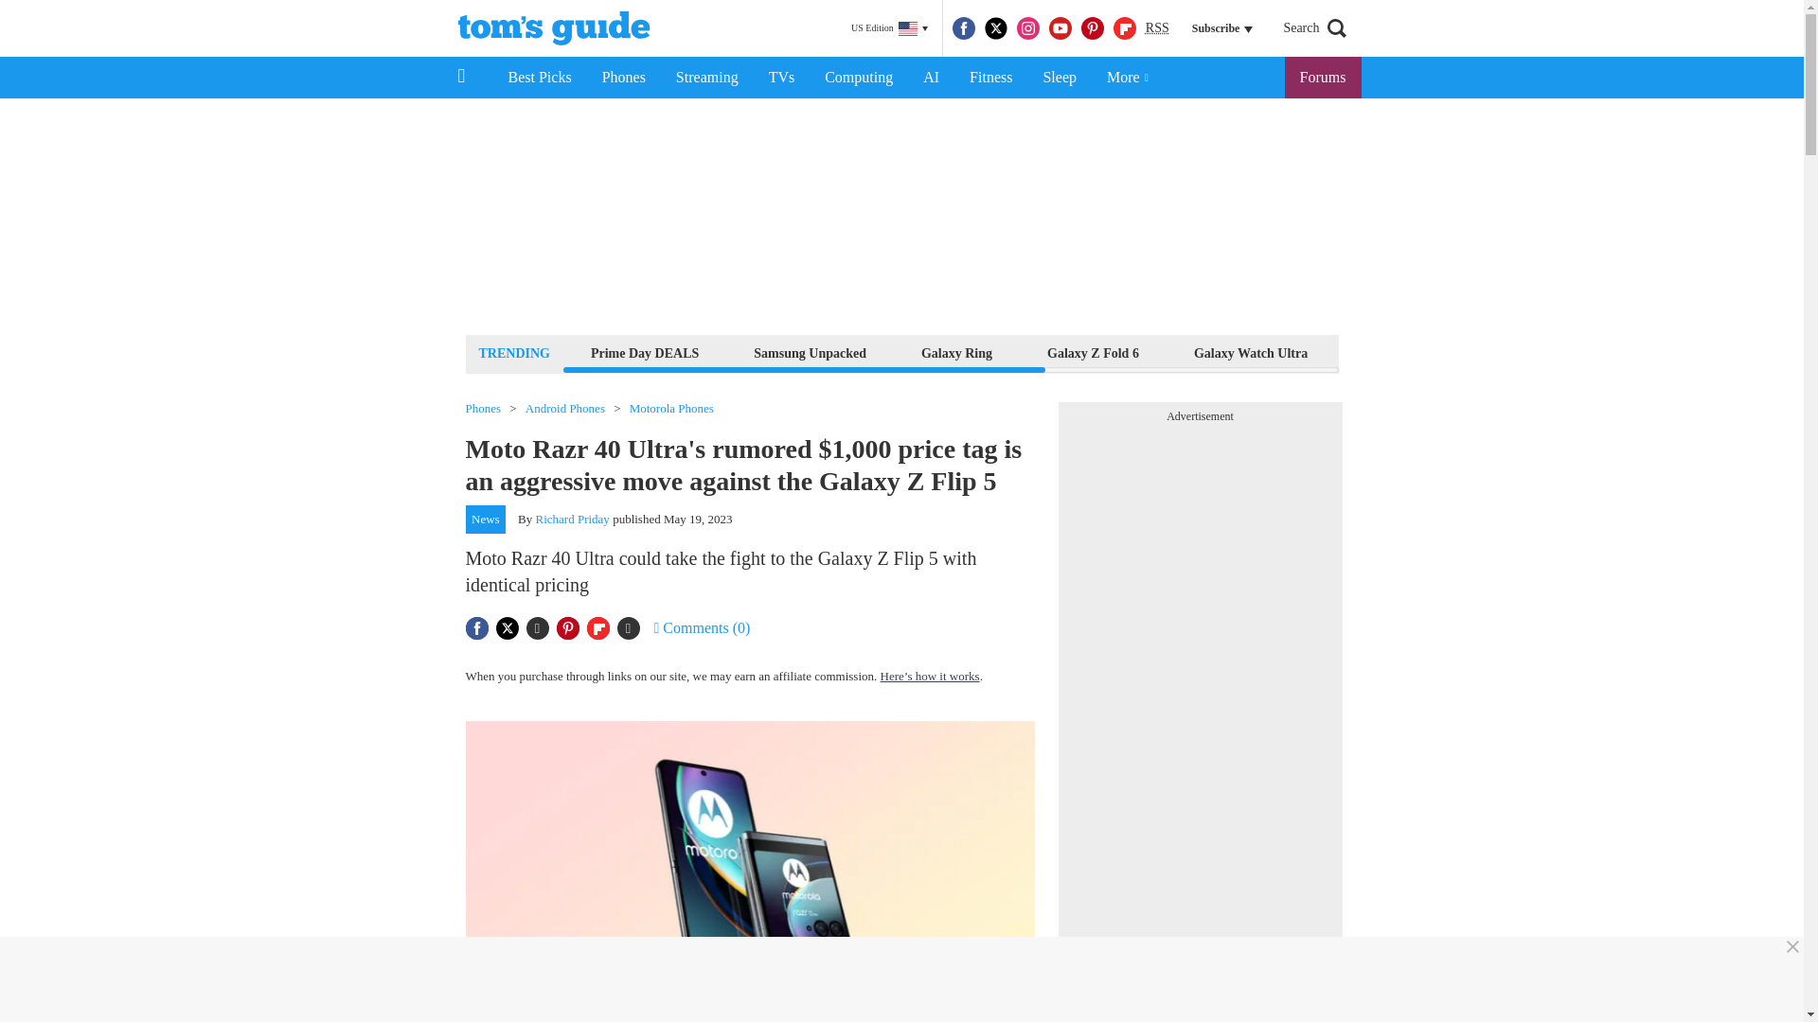 Image resolution: width=1818 pixels, height=1022 pixels. I want to click on Really Simple Syndication, so click(1157, 26).